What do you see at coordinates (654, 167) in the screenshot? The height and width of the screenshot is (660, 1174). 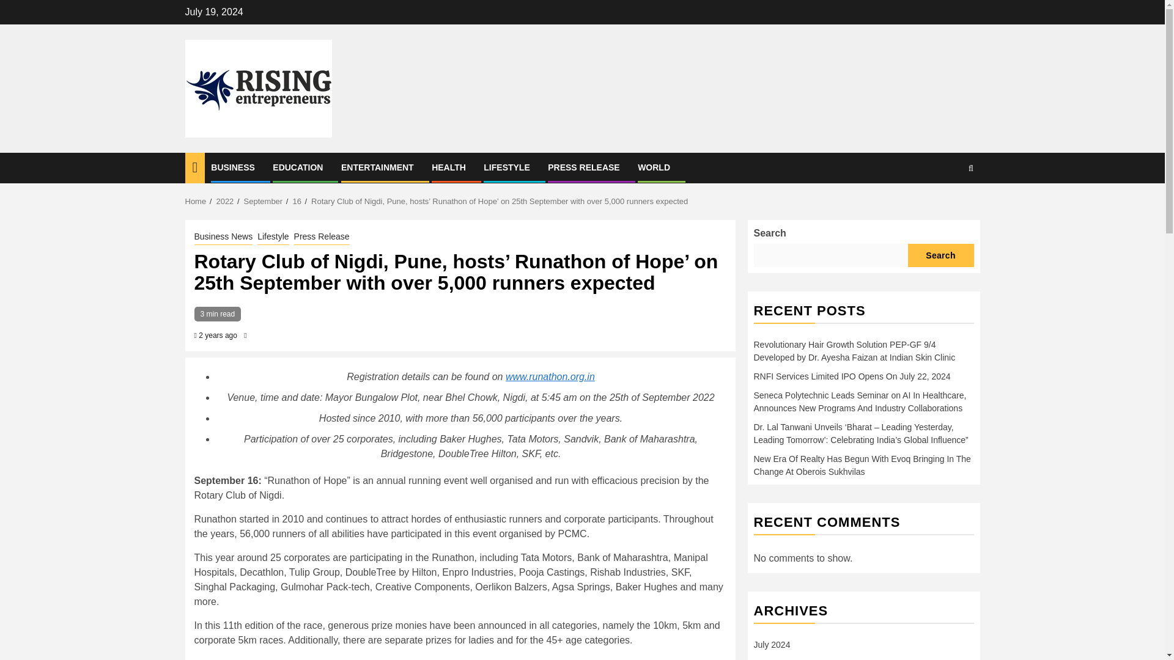 I see `WORLD` at bounding box center [654, 167].